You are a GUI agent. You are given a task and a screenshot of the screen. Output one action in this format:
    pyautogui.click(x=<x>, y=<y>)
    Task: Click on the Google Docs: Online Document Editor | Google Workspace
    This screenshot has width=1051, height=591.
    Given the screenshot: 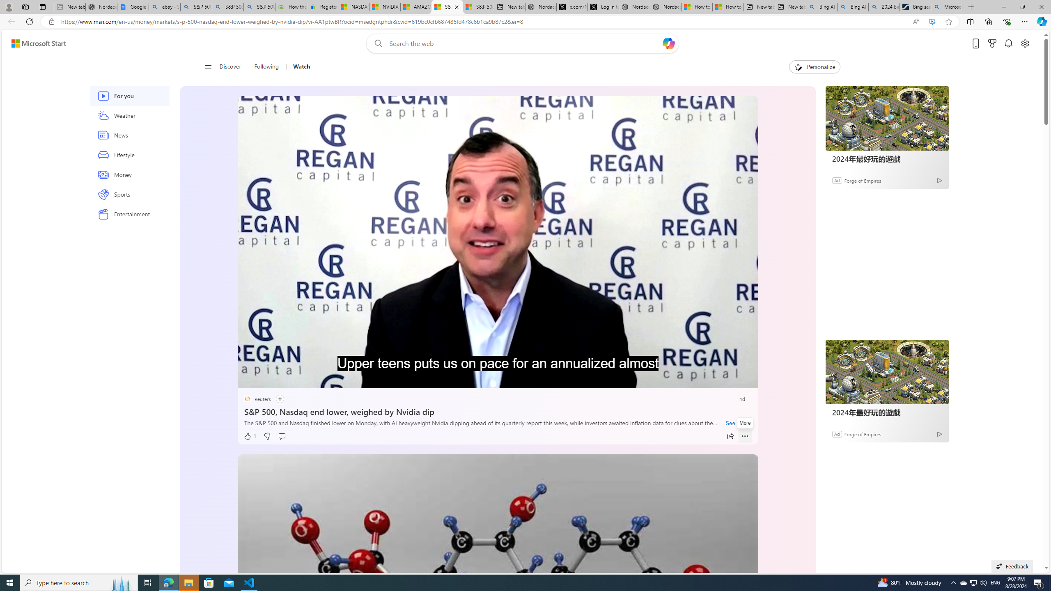 What is the action you would take?
    pyautogui.click(x=133, y=7)
    